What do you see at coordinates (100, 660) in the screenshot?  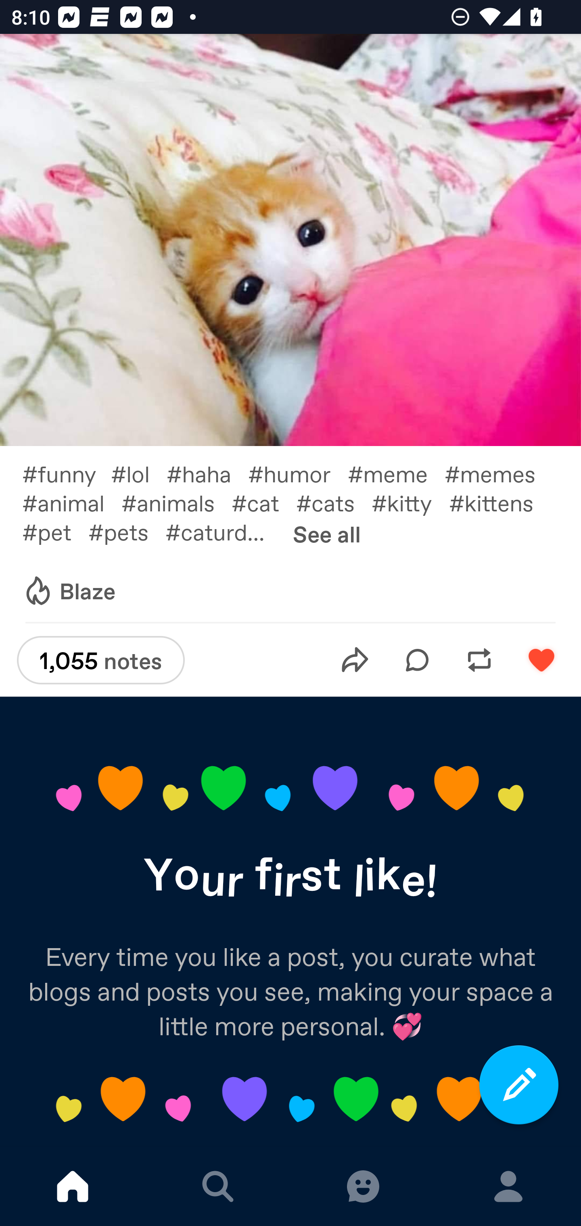 I see `1,055 notes` at bounding box center [100, 660].